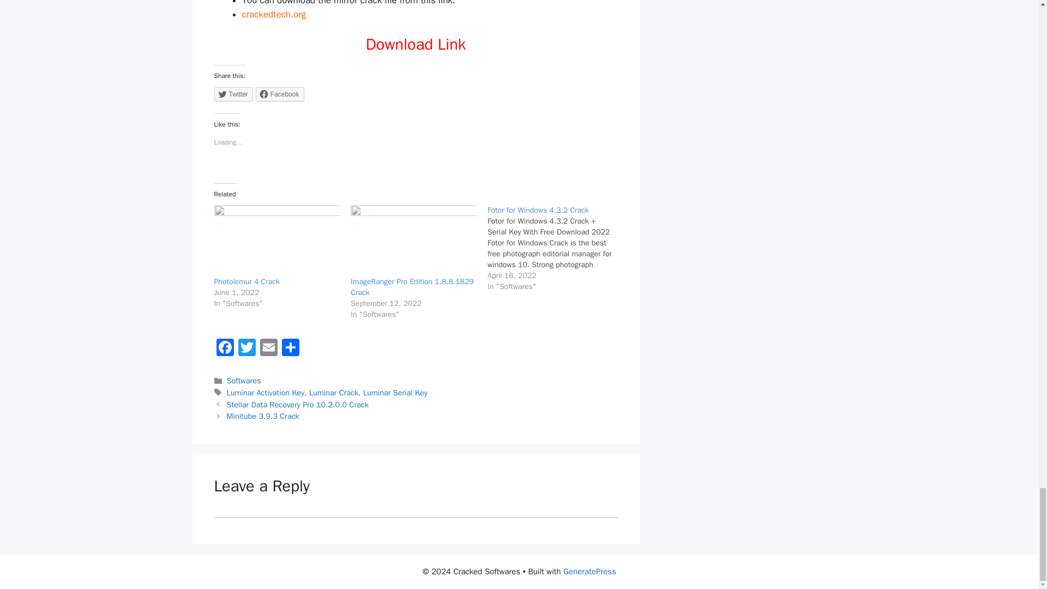  Describe the element at coordinates (225, 349) in the screenshot. I see `Facebook` at that location.